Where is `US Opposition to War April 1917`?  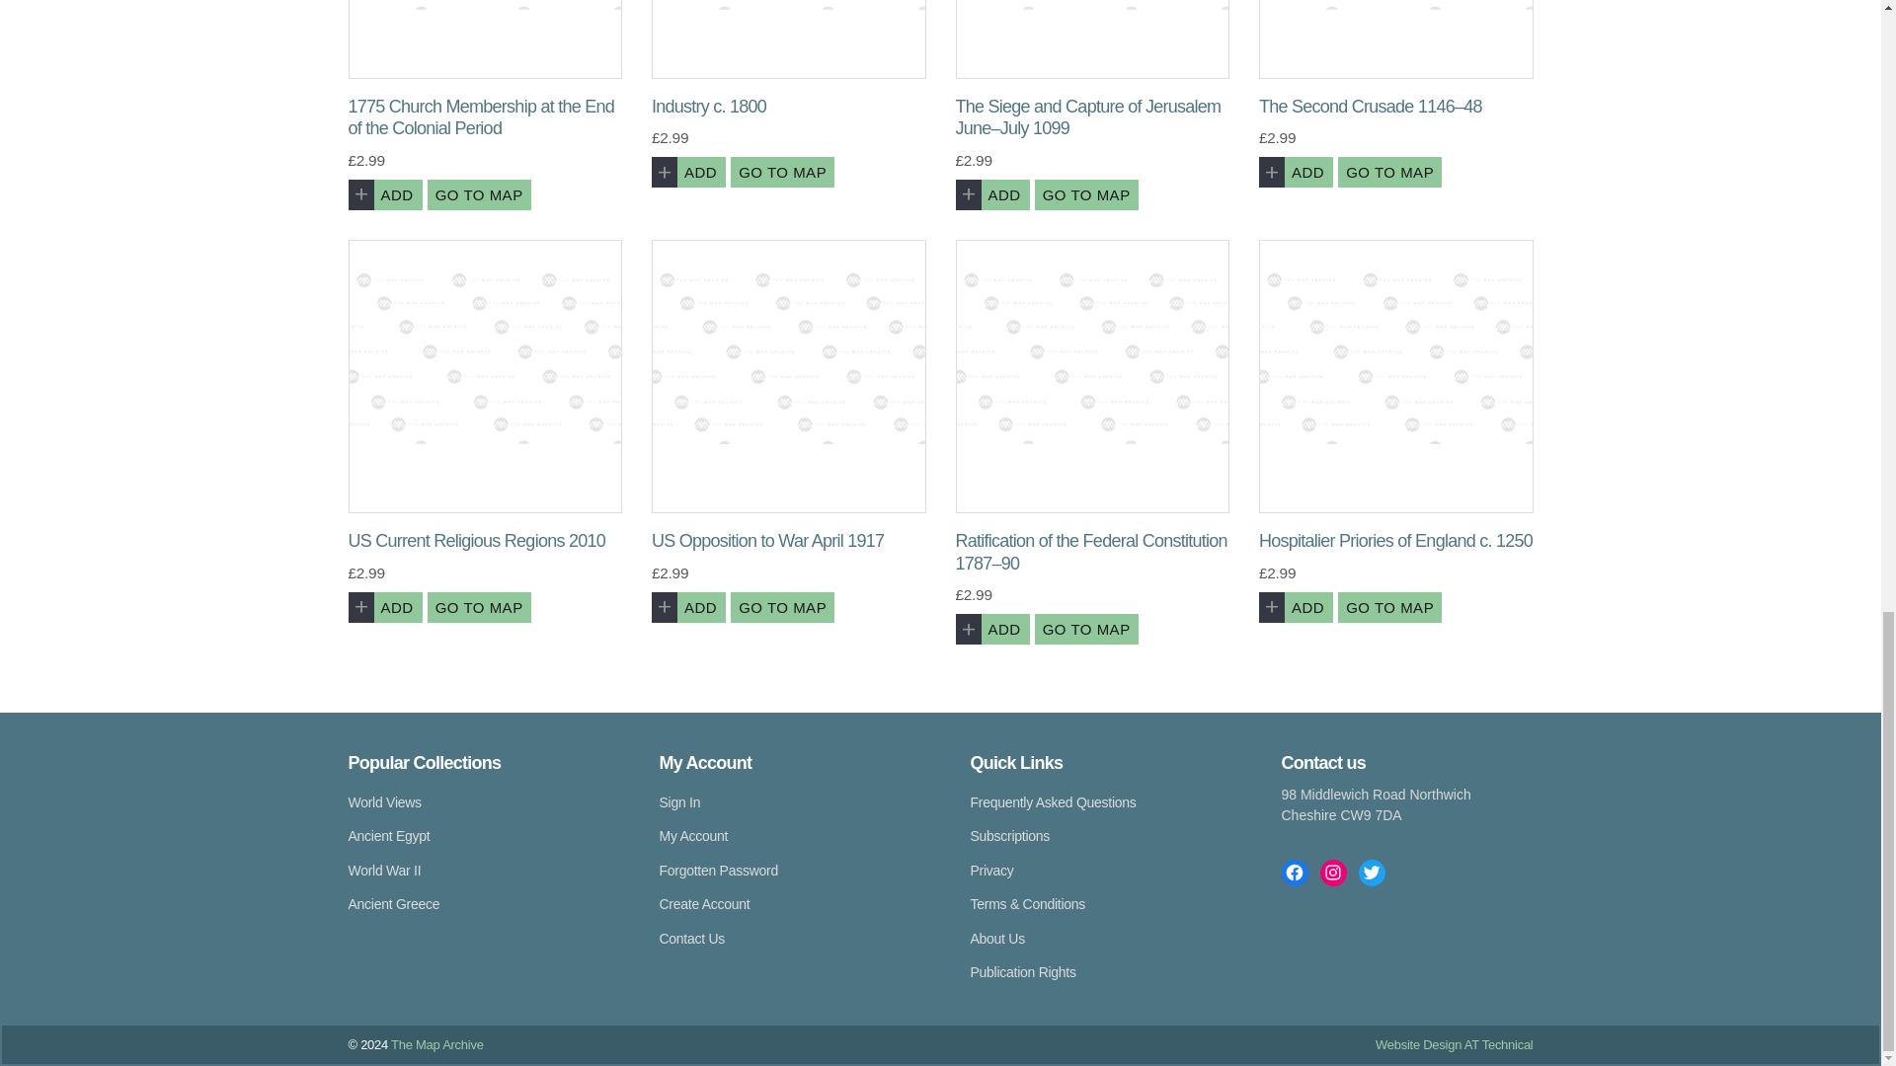
US Opposition to War April 1917 is located at coordinates (789, 377).